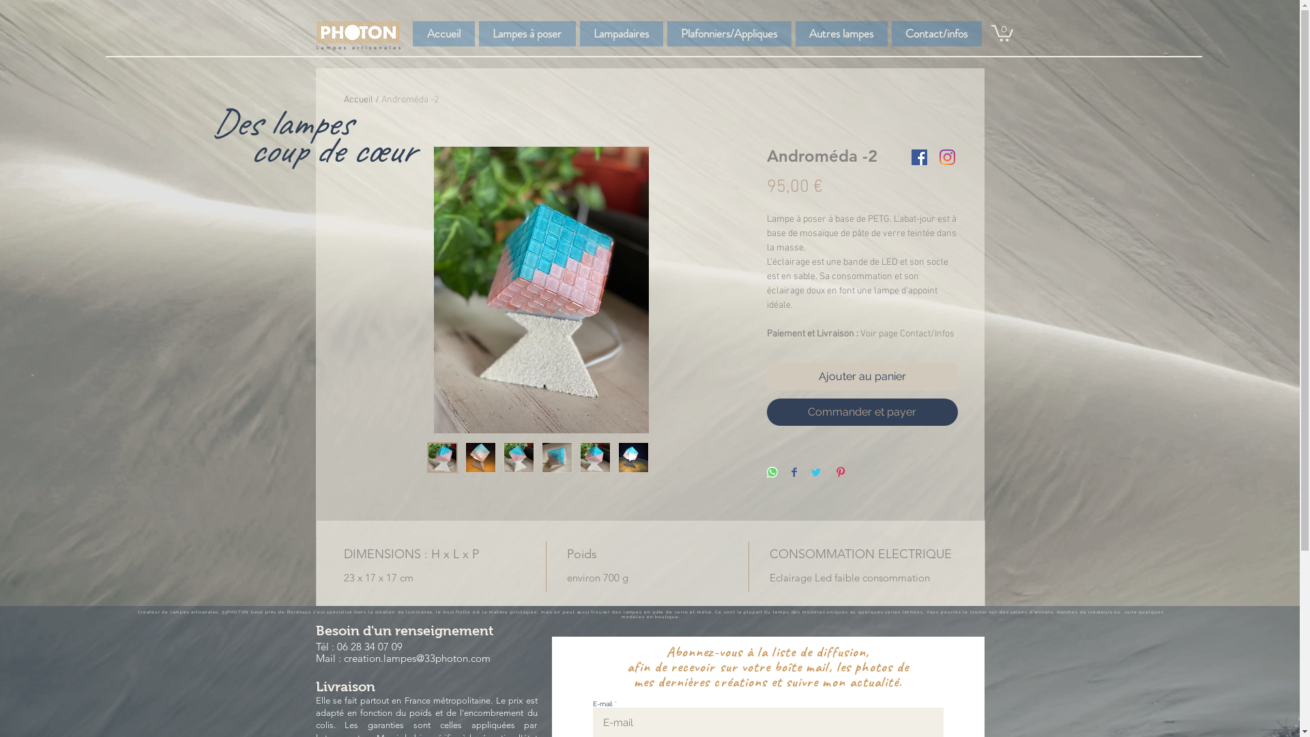  I want to click on Lampadaires, so click(622, 34).